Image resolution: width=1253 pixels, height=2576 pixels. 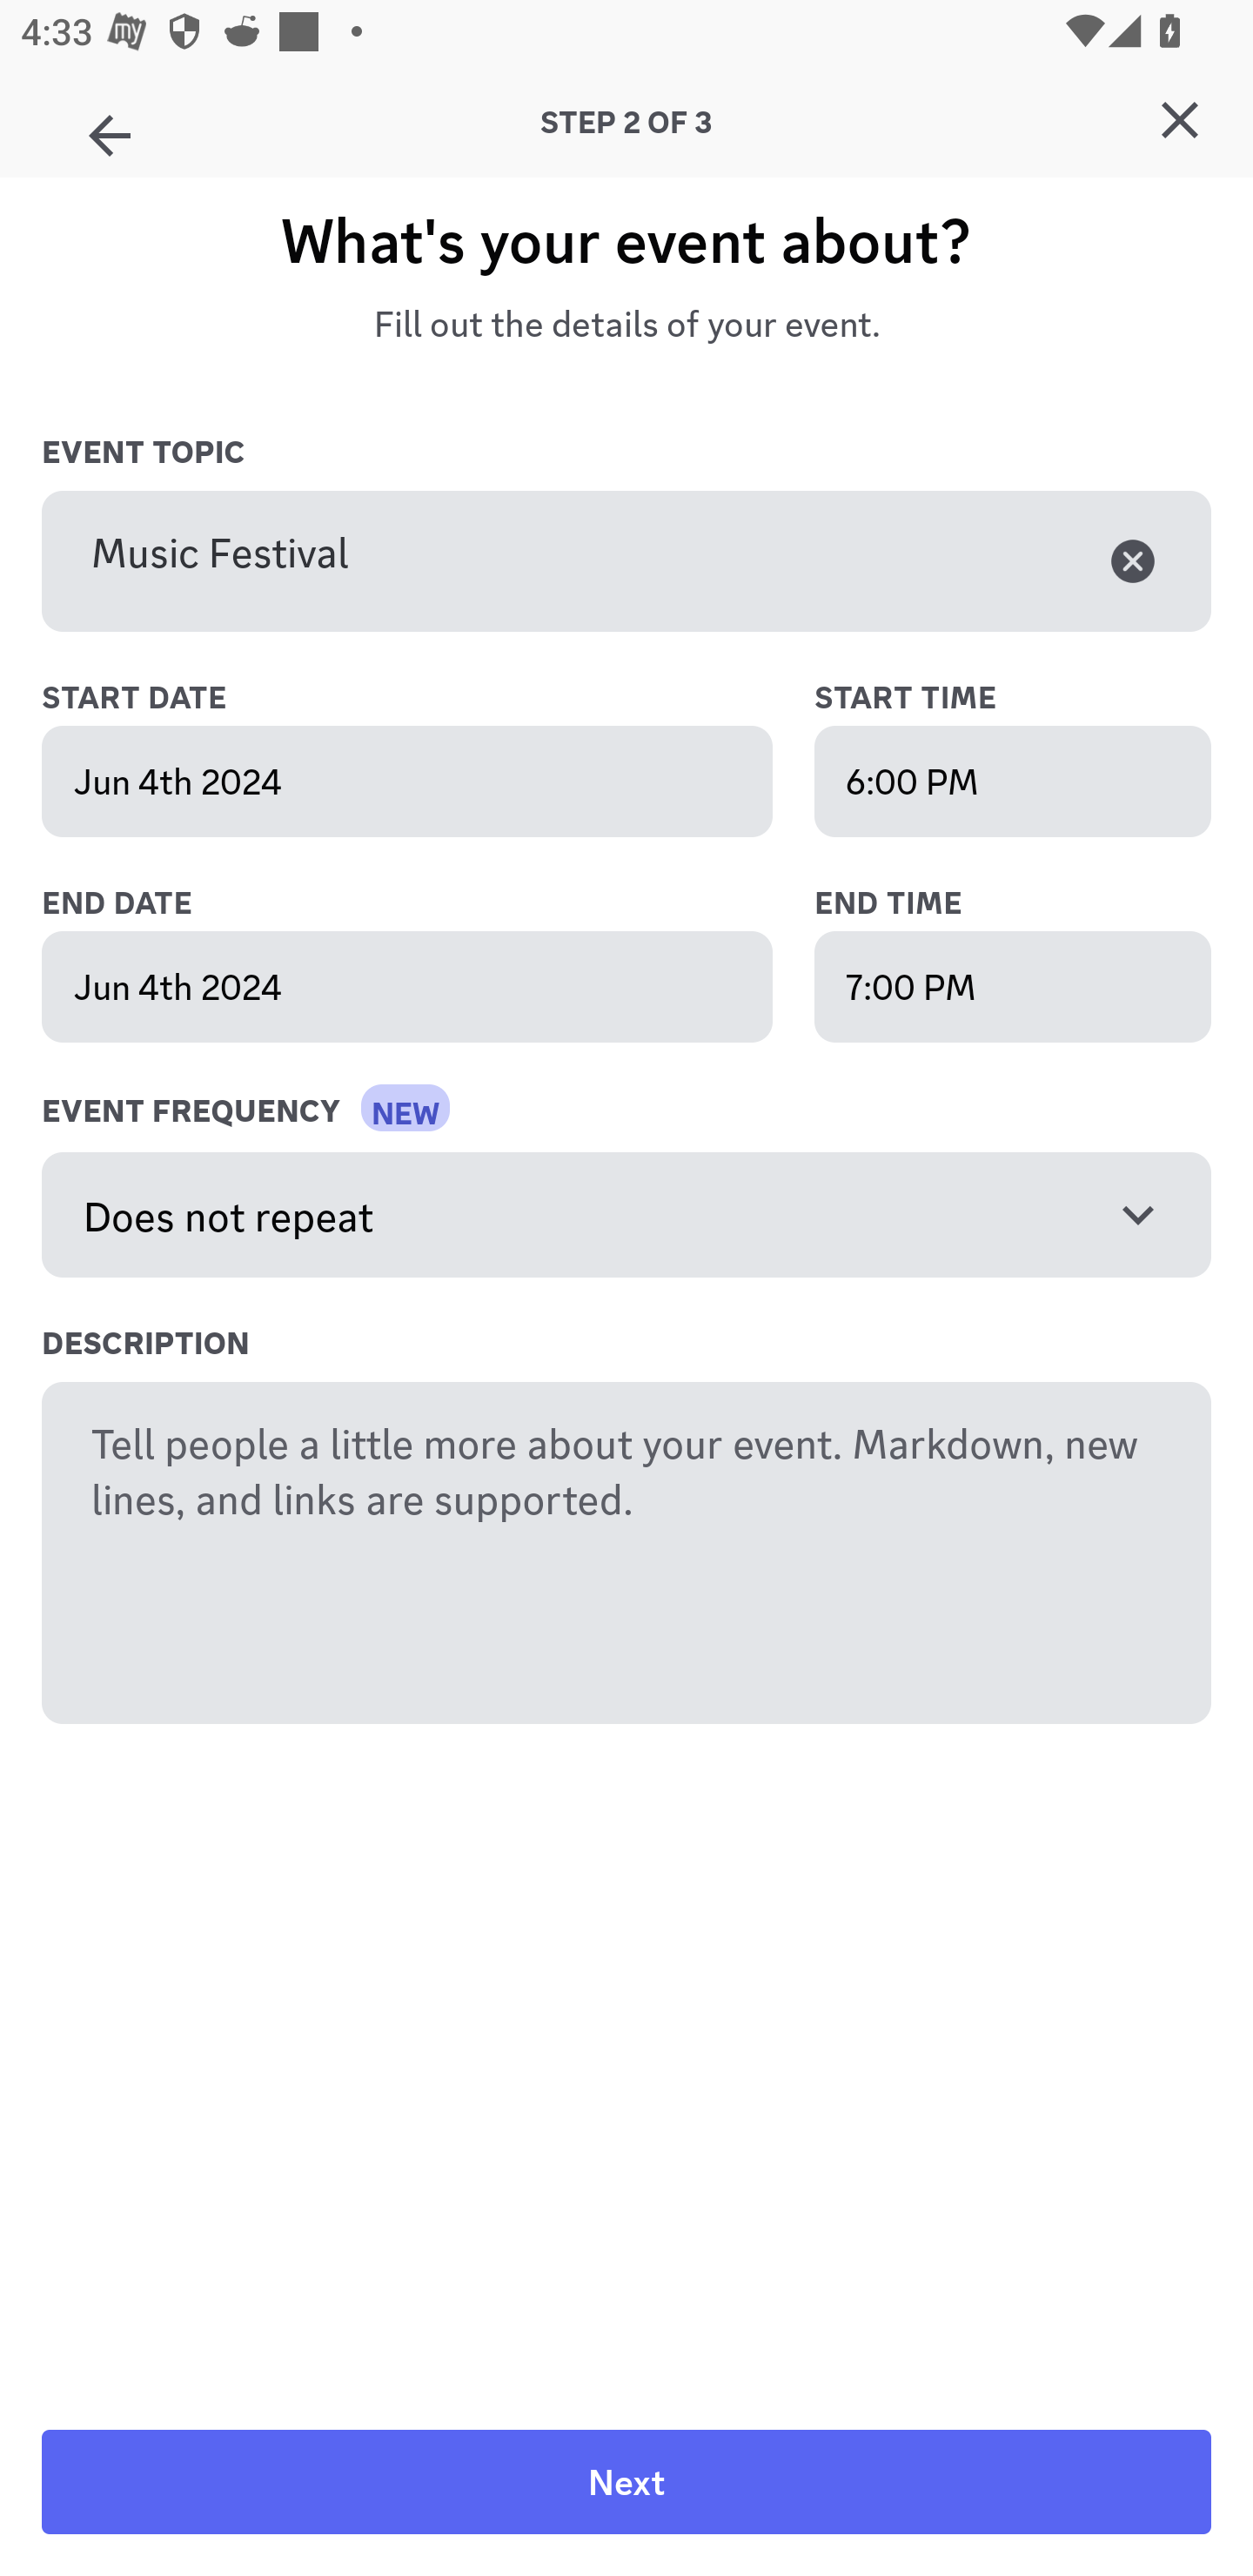 I want to click on   Friends F, so click(x=110, y=125).